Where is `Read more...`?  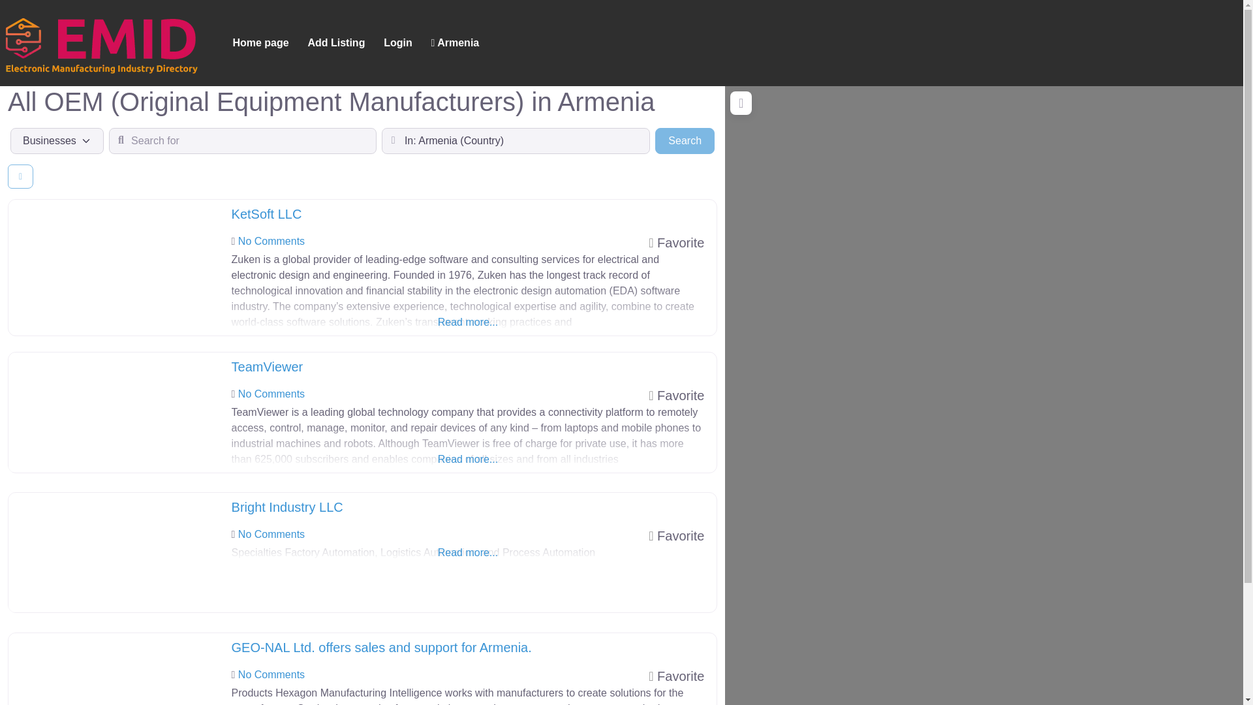
Read more... is located at coordinates (676, 396).